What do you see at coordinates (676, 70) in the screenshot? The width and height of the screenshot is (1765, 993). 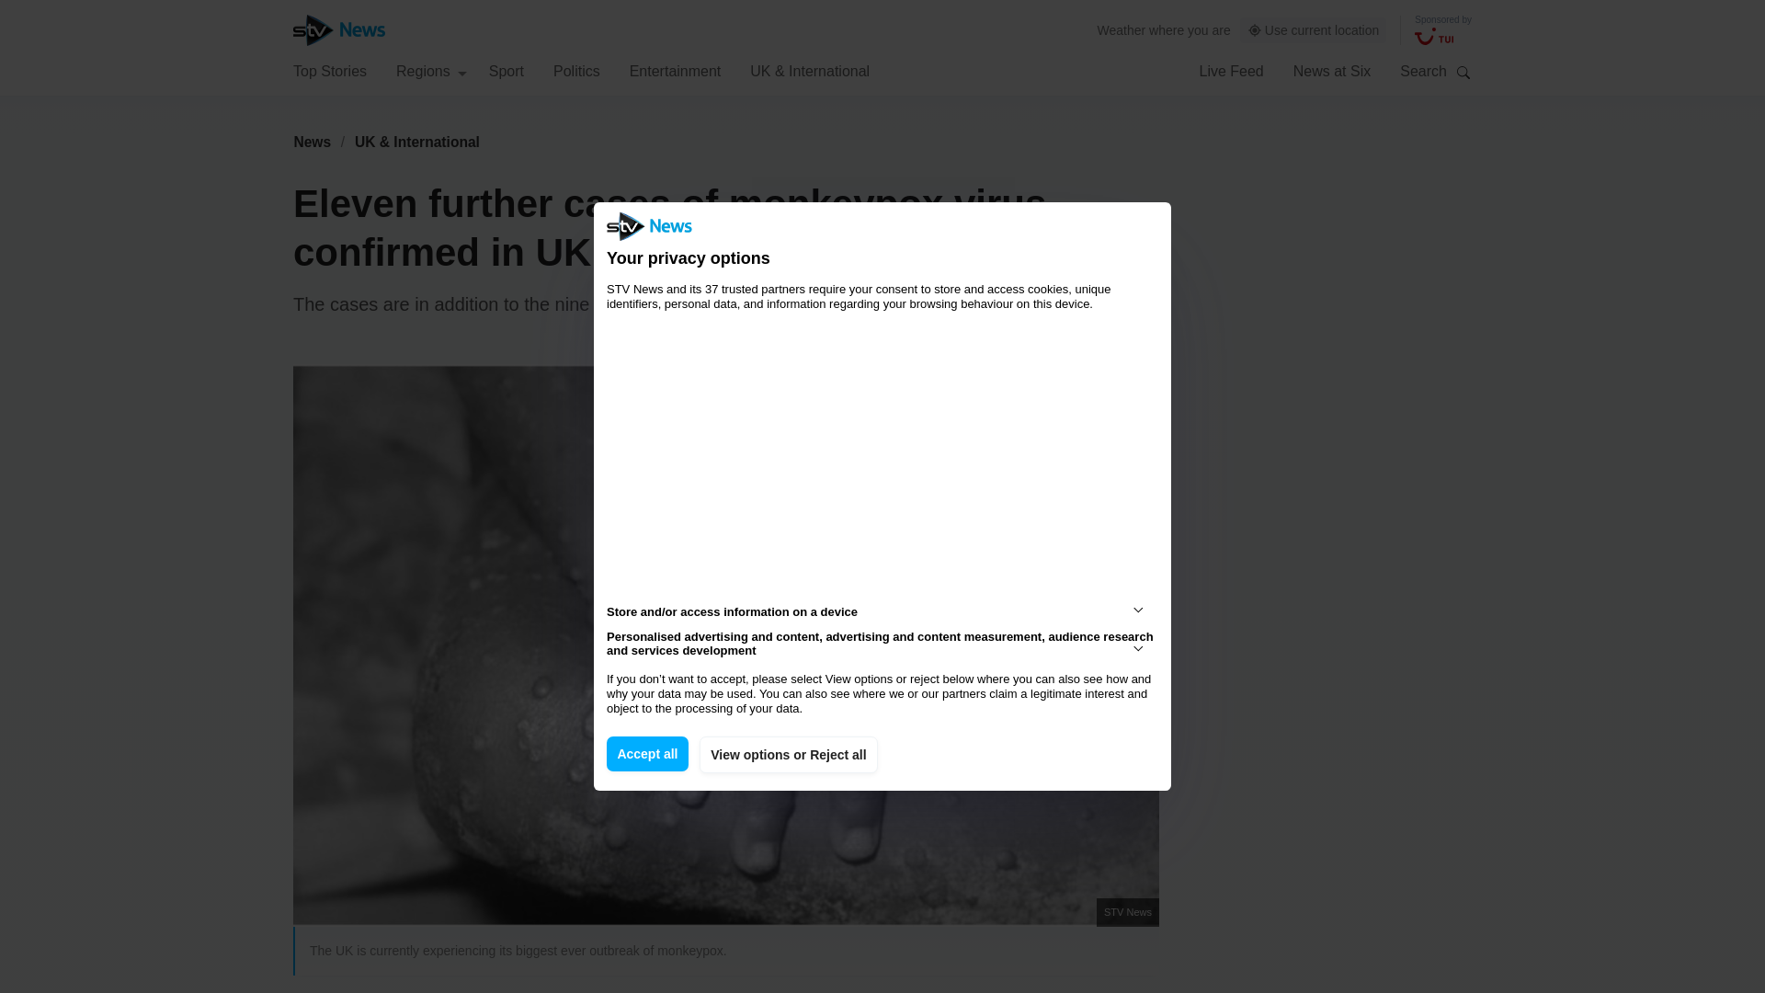 I see `Entertainment` at bounding box center [676, 70].